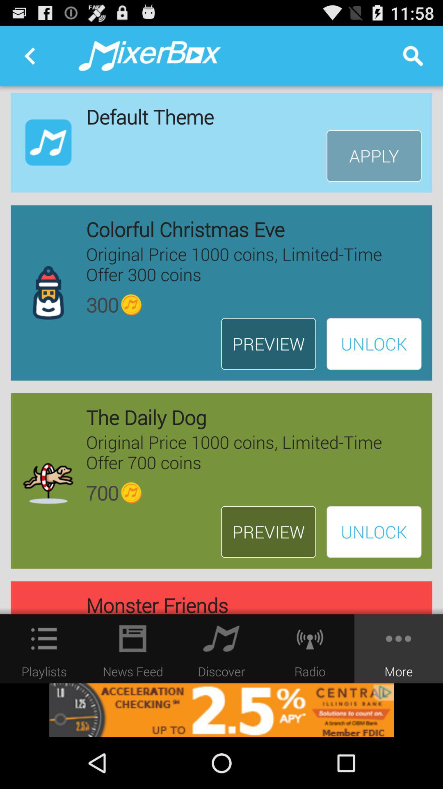 The width and height of the screenshot is (443, 789). I want to click on click the news feed icon, so click(133, 639).